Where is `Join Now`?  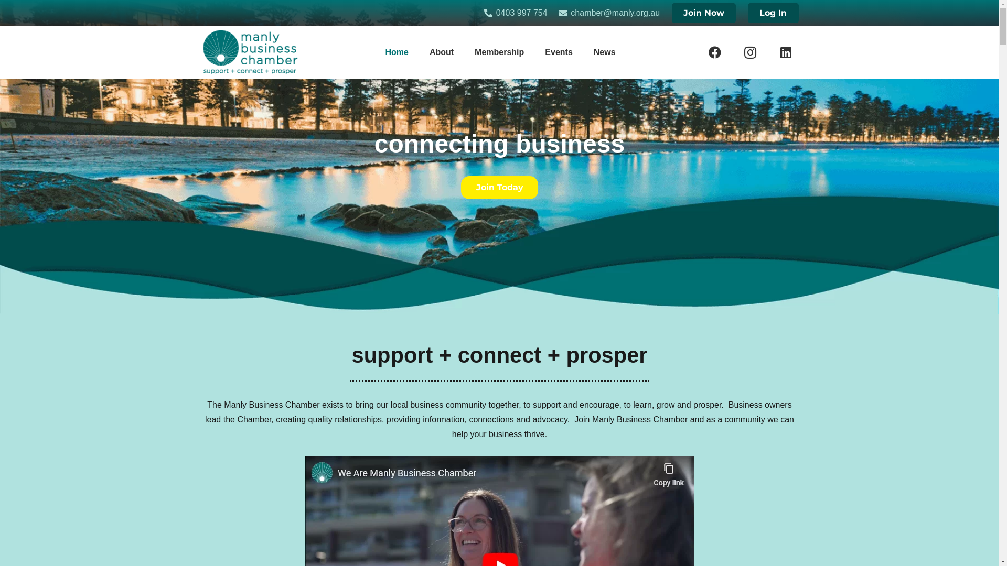 Join Now is located at coordinates (704, 13).